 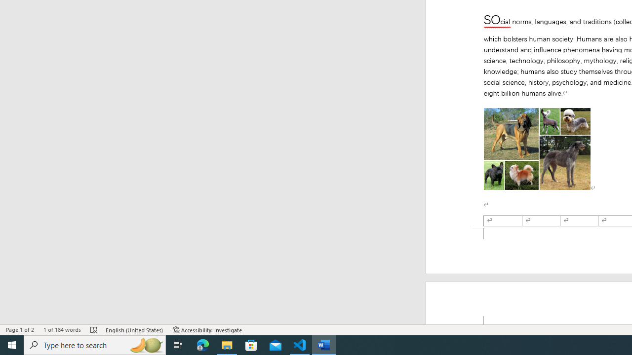 What do you see at coordinates (324, 345) in the screenshot?
I see `Word - 1 running window` at bounding box center [324, 345].